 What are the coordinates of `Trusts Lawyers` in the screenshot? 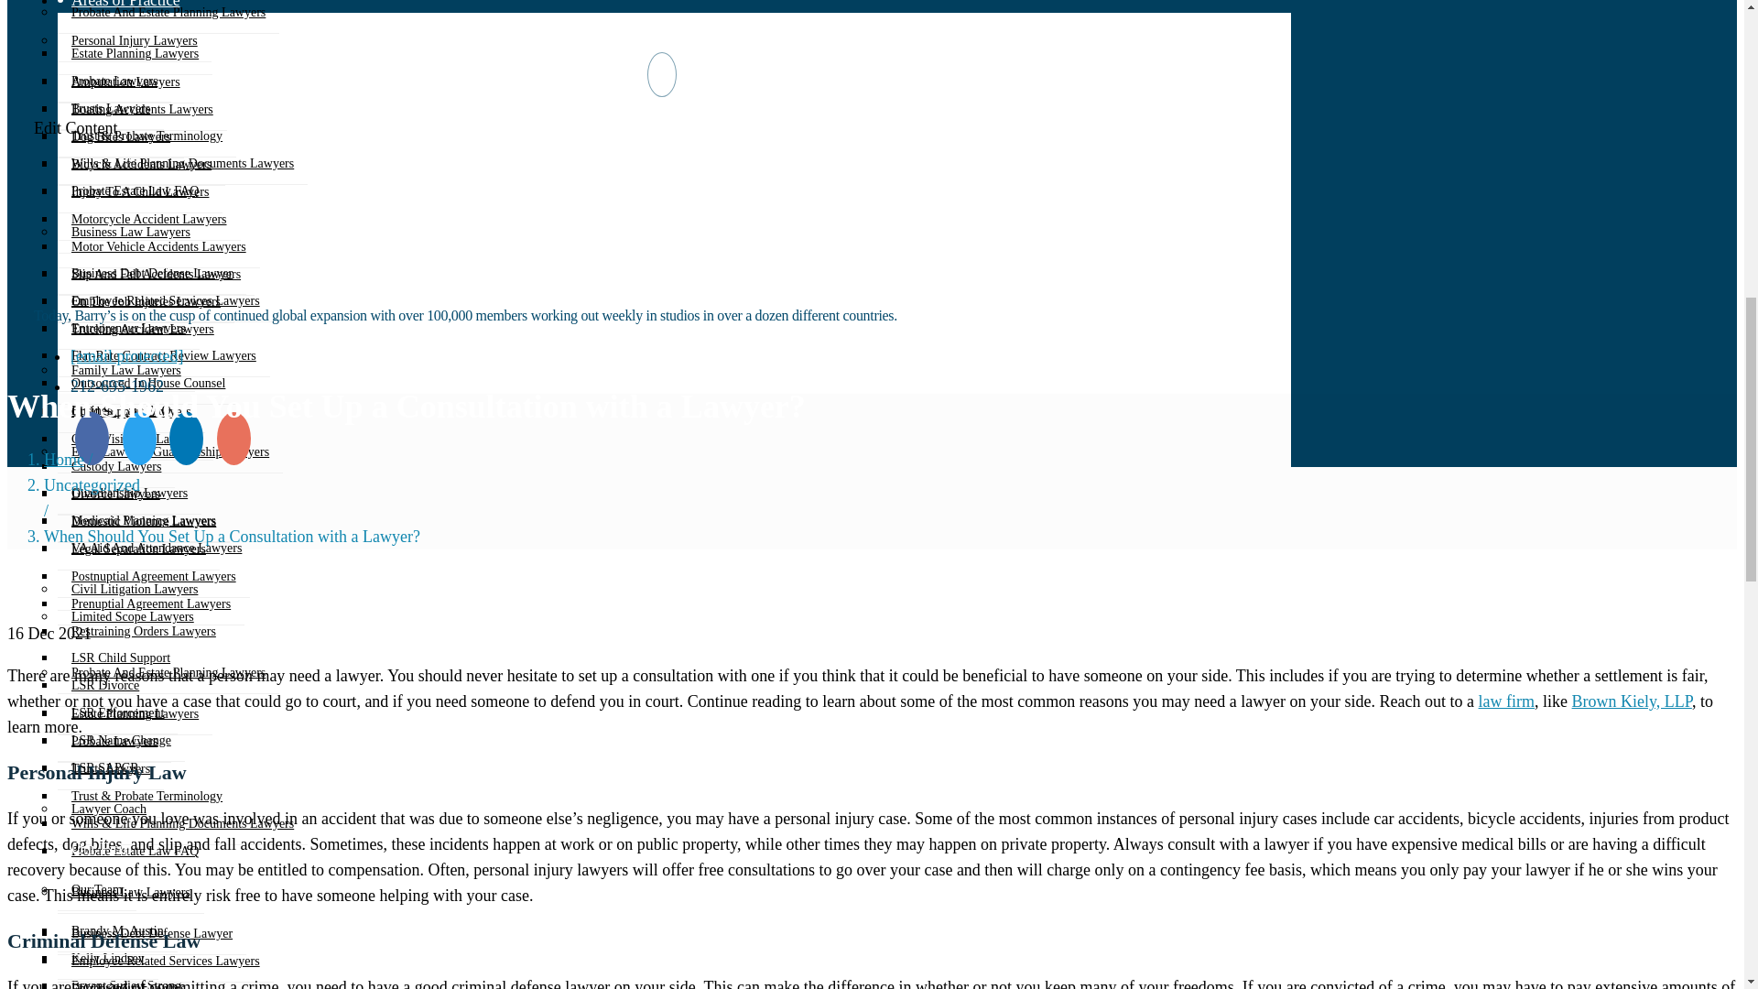 It's located at (110, 108).